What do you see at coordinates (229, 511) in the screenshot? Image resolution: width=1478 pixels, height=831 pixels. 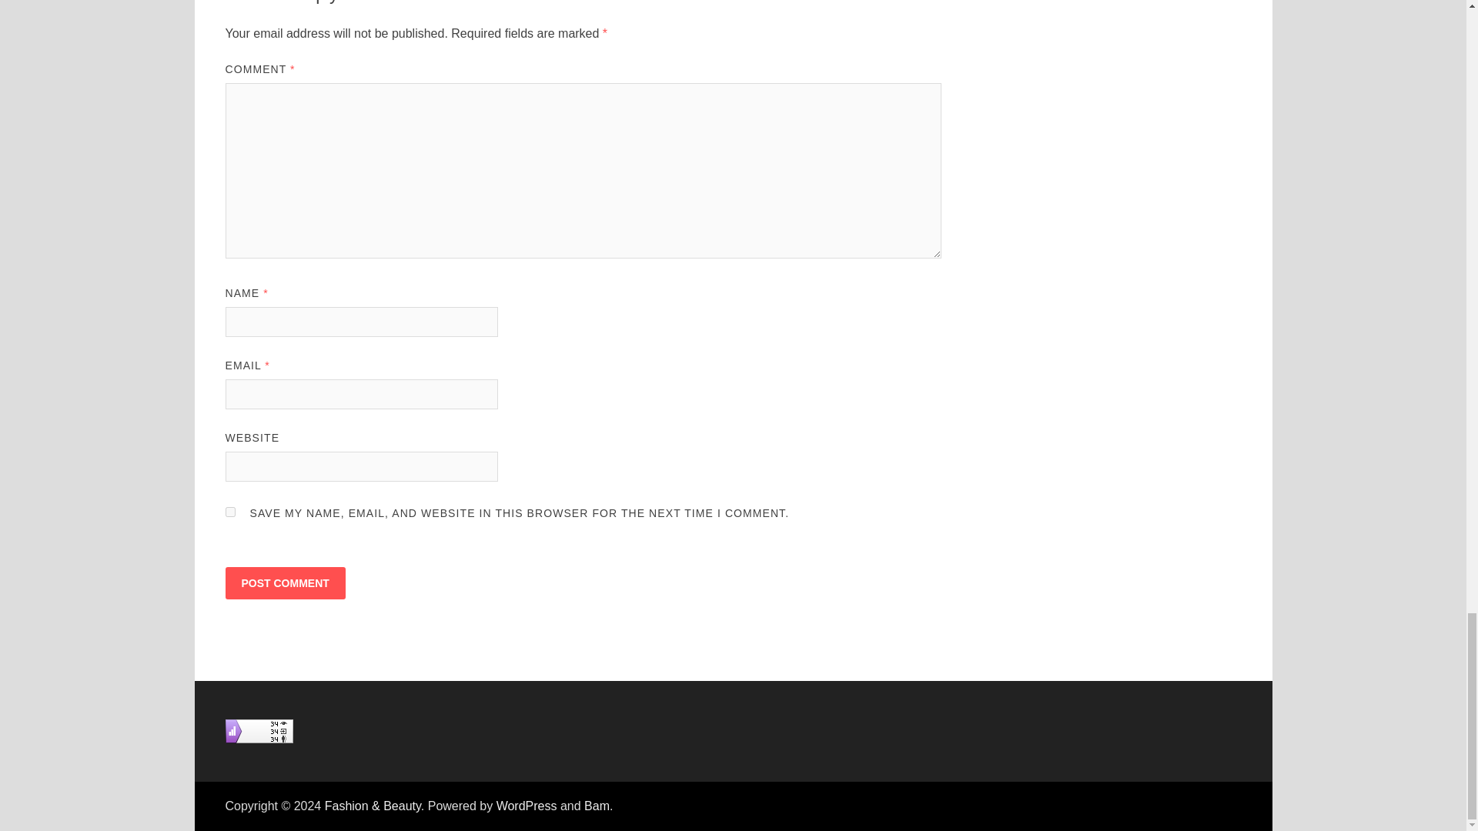 I see `yes` at bounding box center [229, 511].